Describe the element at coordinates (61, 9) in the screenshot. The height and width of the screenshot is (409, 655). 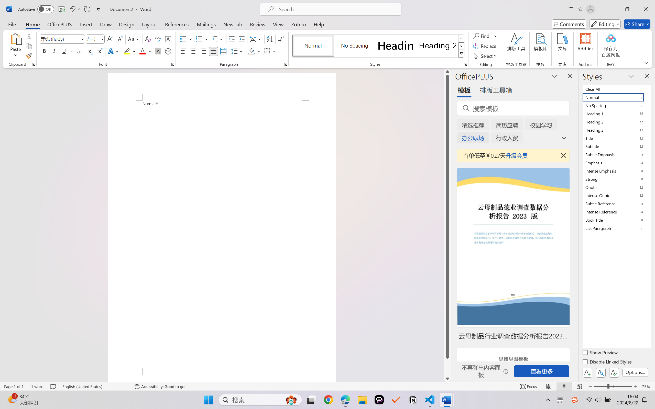
I see `Save` at that location.